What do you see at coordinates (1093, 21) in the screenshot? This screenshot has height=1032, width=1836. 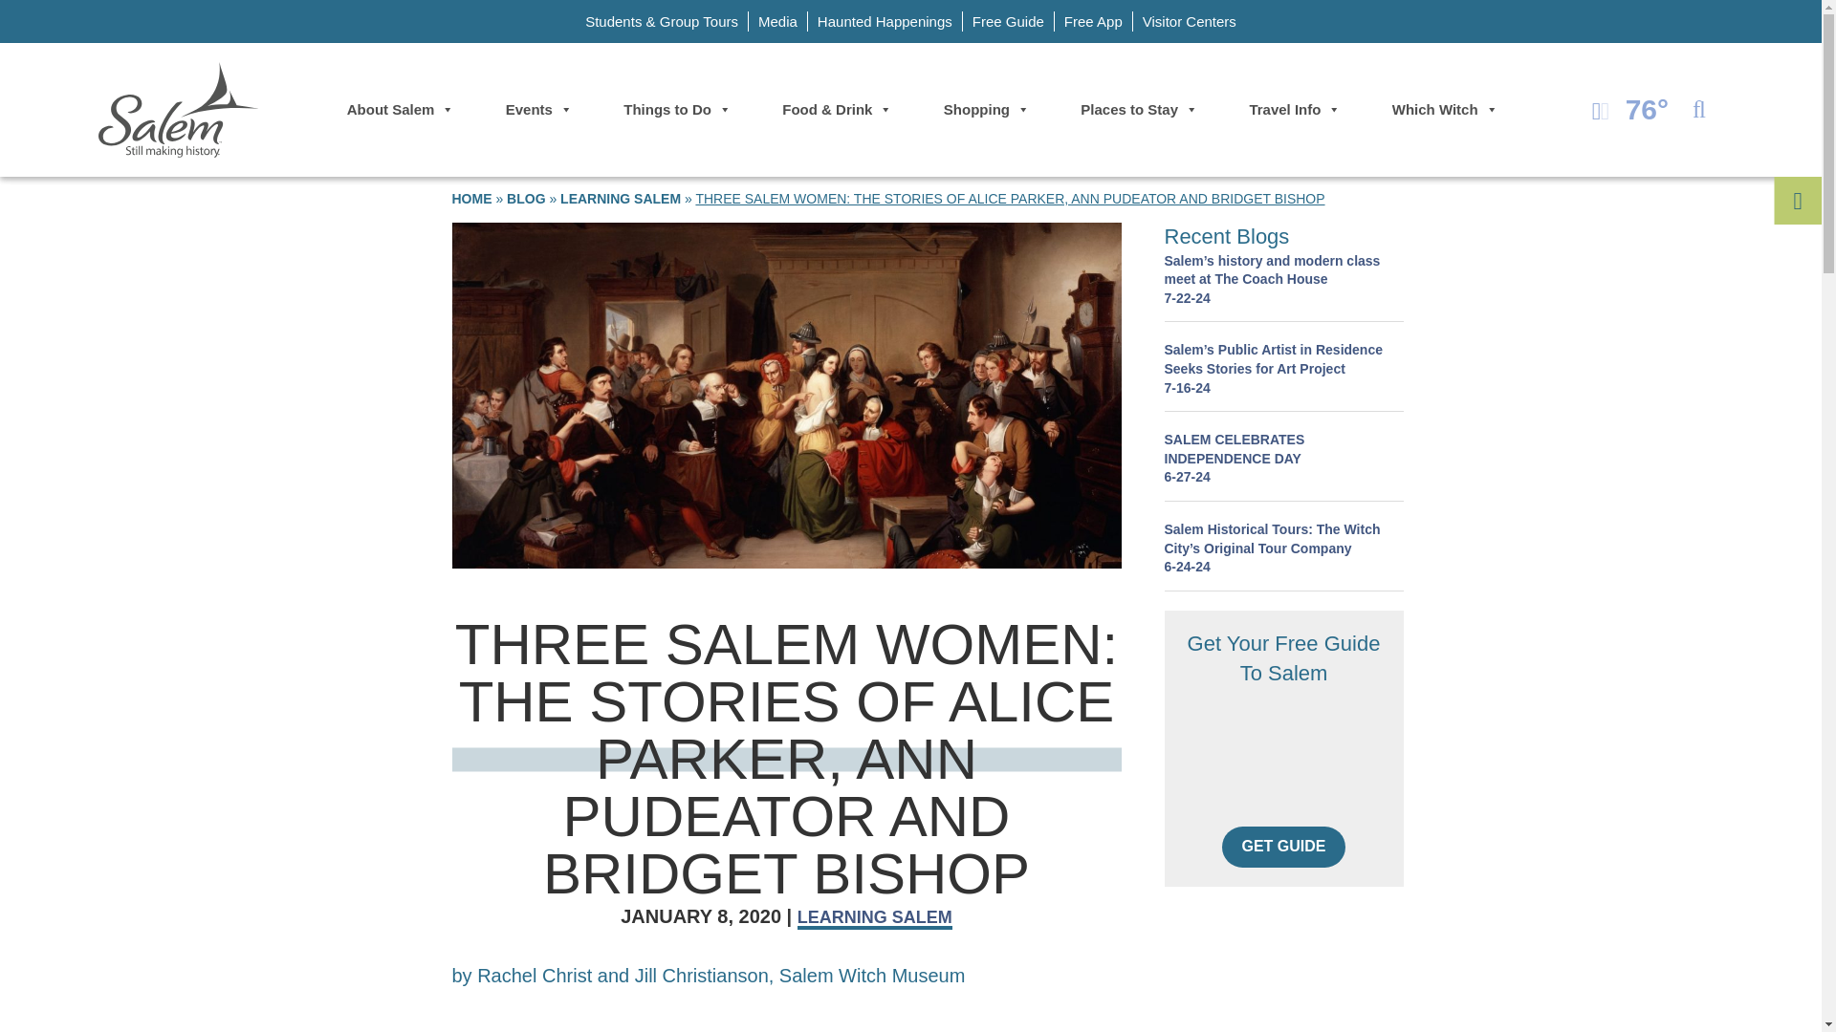 I see `Free App` at bounding box center [1093, 21].